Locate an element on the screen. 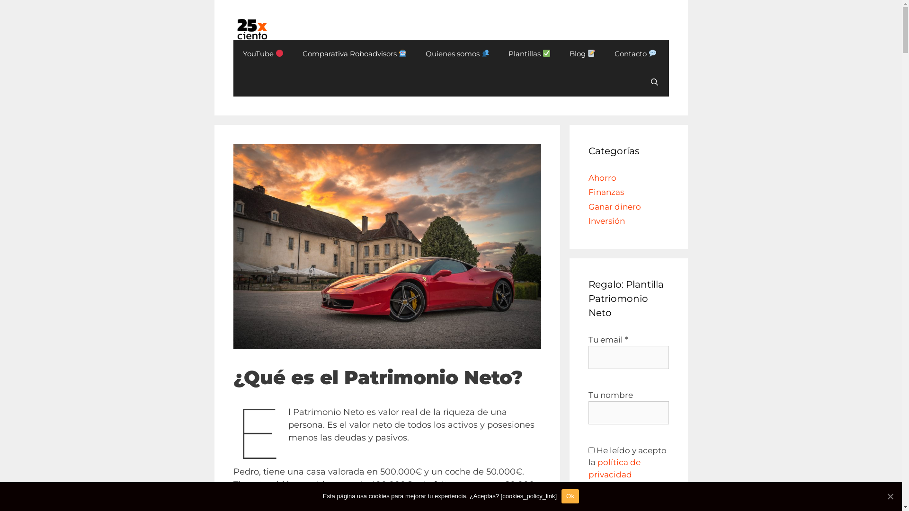 This screenshot has width=909, height=511. Quienes somos is located at coordinates (457, 54).